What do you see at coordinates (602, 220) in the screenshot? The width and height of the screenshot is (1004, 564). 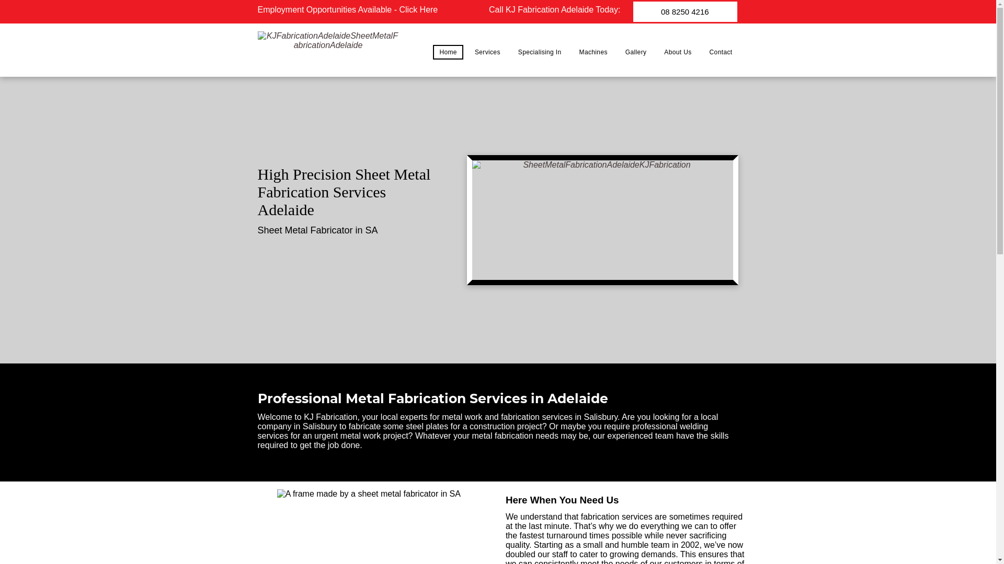 I see `Sheet Metal Fabrication Adelaide - KJ Fabrication` at bounding box center [602, 220].